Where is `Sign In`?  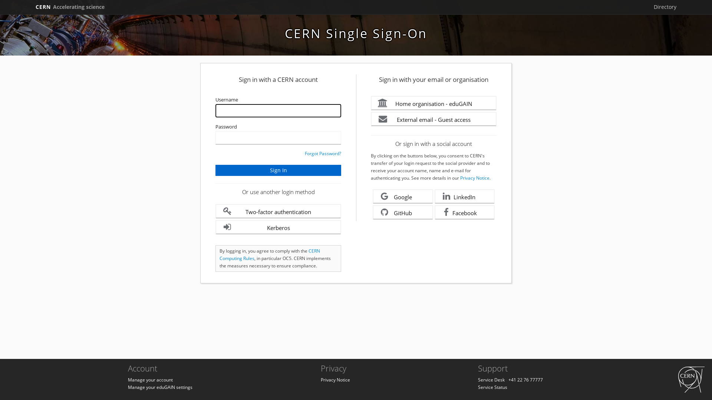 Sign In is located at coordinates (278, 170).